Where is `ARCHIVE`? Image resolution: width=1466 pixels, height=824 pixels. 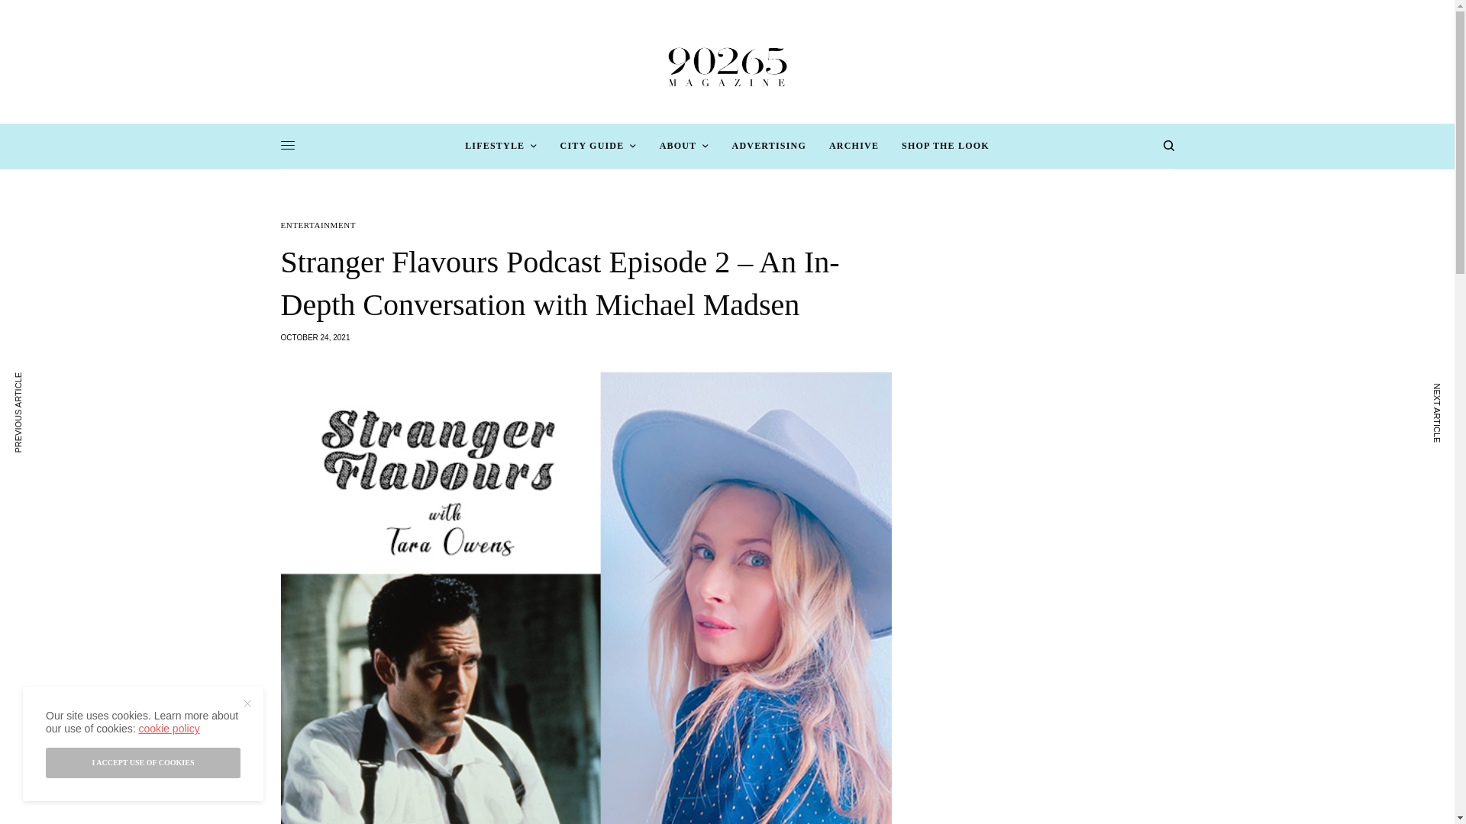
ARCHIVE is located at coordinates (854, 145).